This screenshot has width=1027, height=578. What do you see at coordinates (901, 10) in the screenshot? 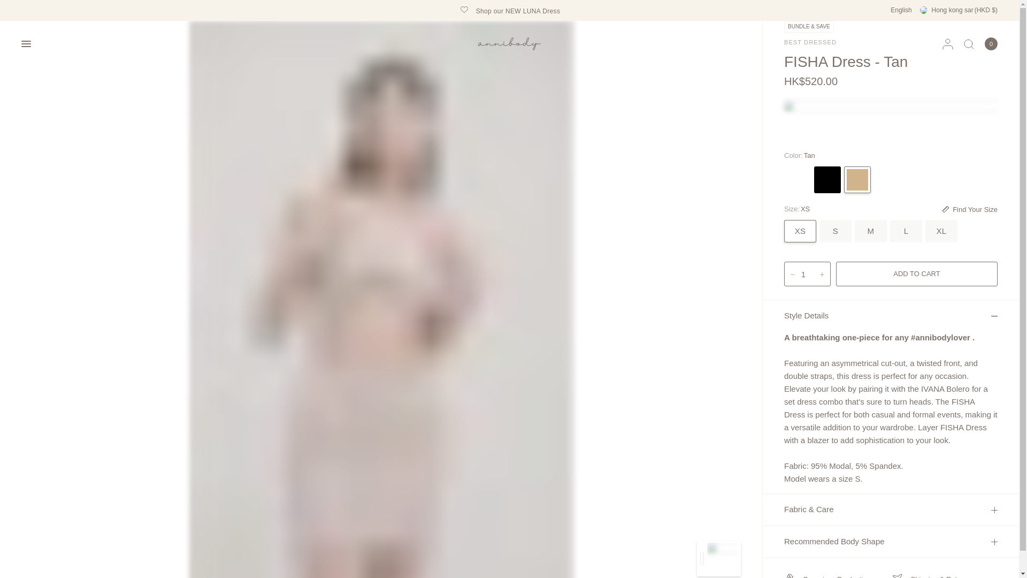
I see `English` at bounding box center [901, 10].